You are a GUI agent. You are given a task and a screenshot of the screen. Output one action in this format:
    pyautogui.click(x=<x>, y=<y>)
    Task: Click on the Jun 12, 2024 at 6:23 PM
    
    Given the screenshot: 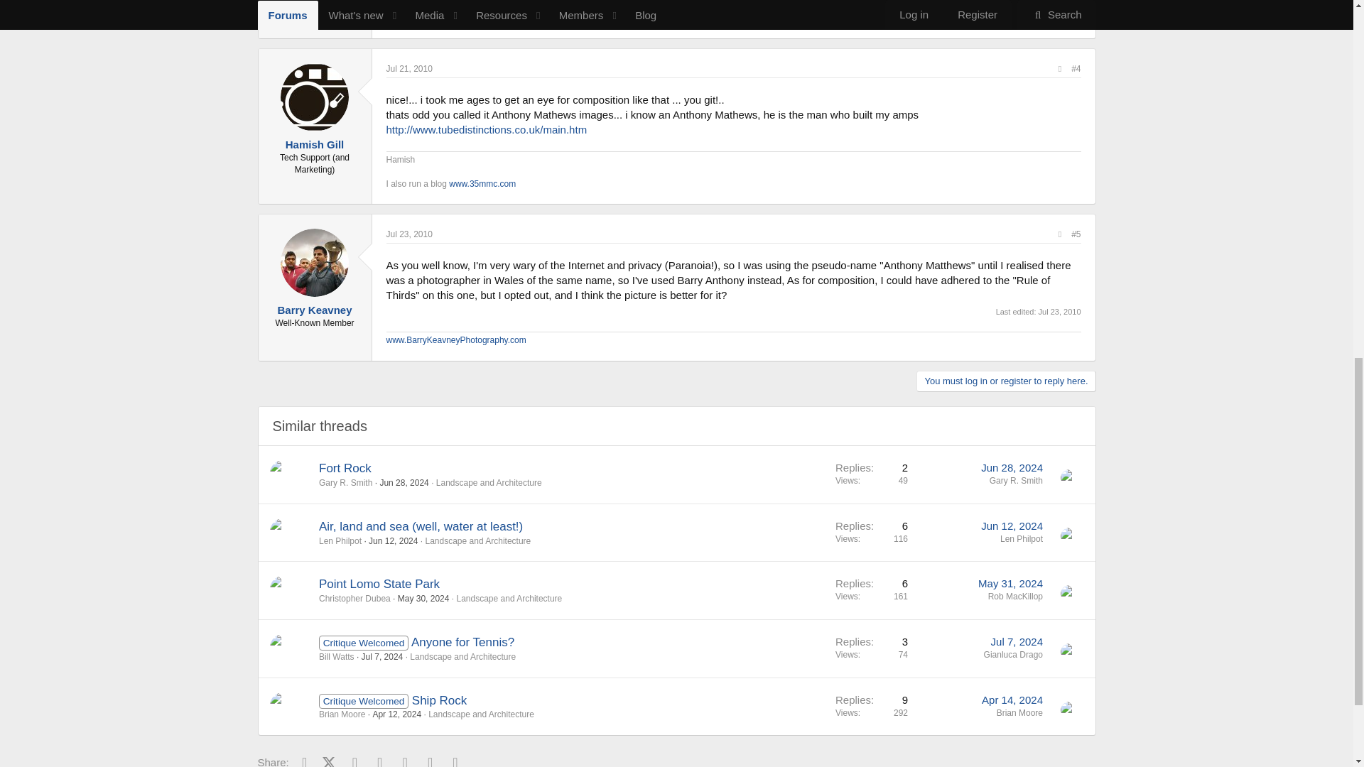 What is the action you would take?
    pyautogui.click(x=392, y=540)
    